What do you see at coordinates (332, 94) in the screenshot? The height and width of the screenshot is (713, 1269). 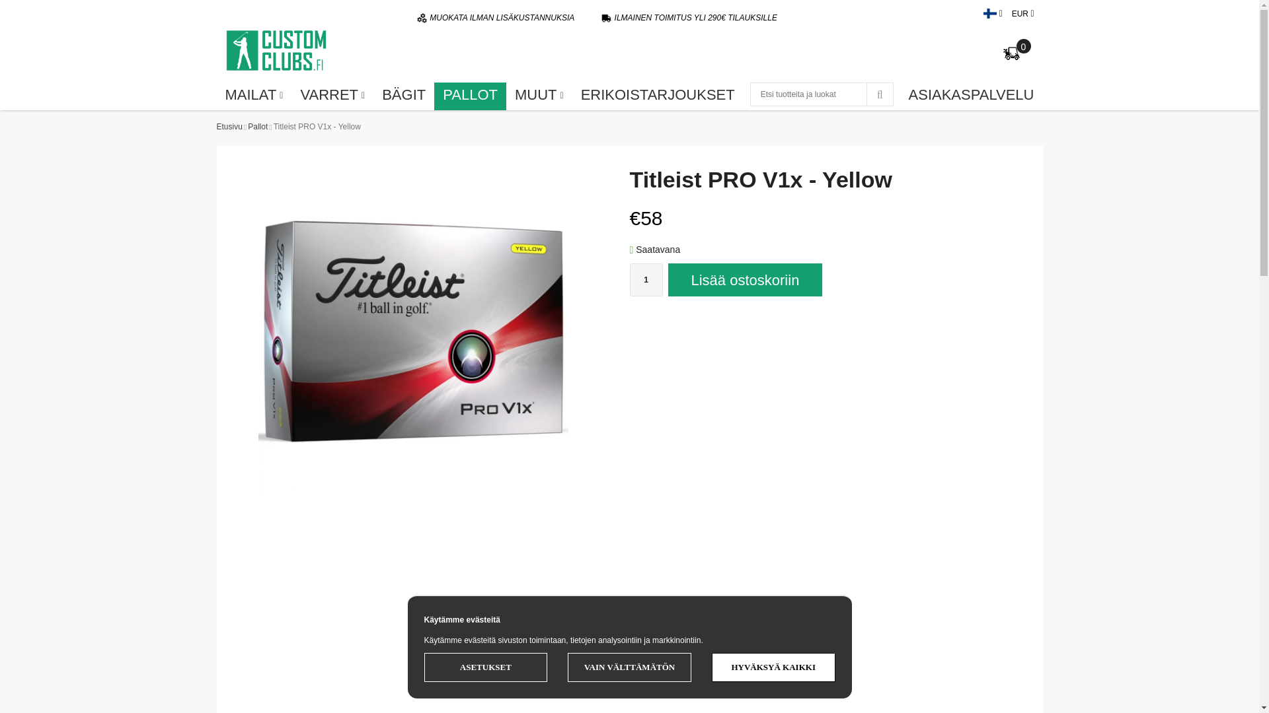 I see `VARRET` at bounding box center [332, 94].